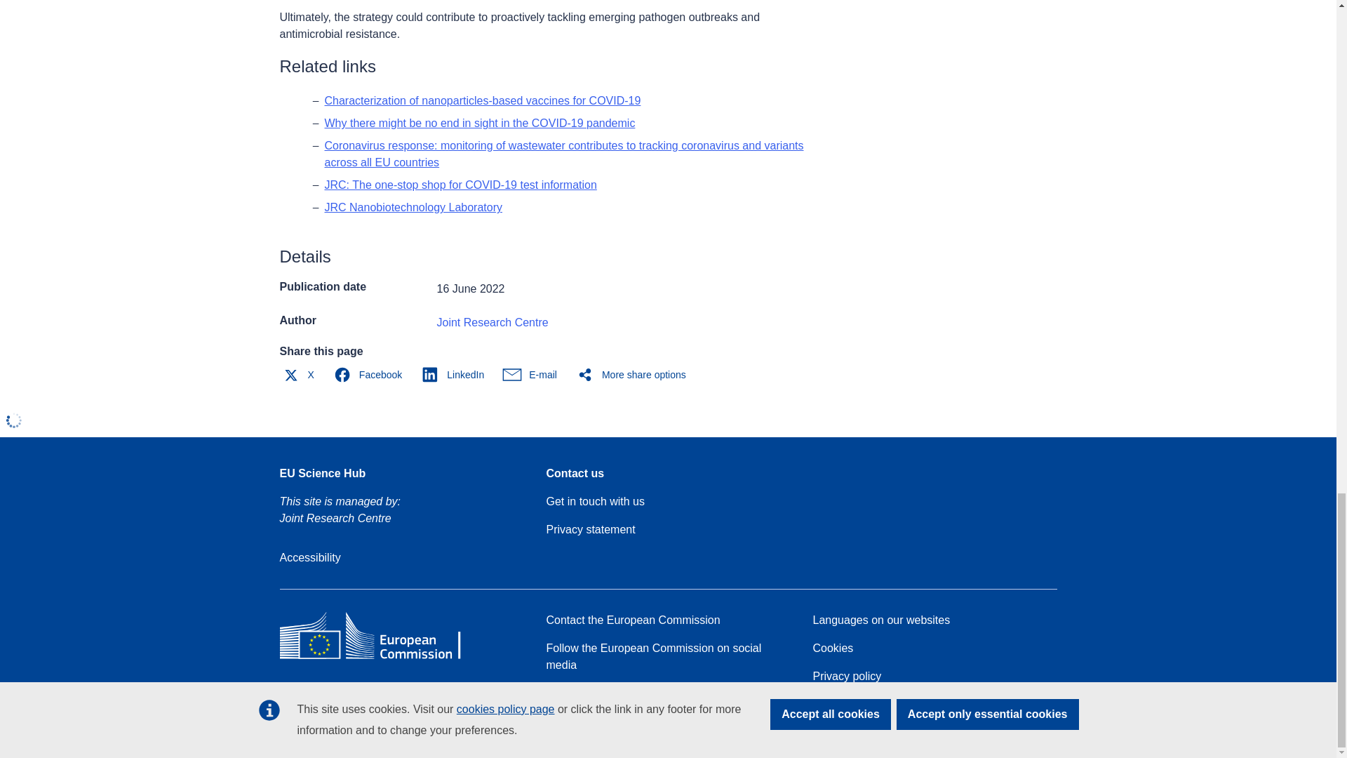 The image size is (1347, 758). Describe the element at coordinates (846, 677) in the screenshot. I see `Privacy policy` at that location.